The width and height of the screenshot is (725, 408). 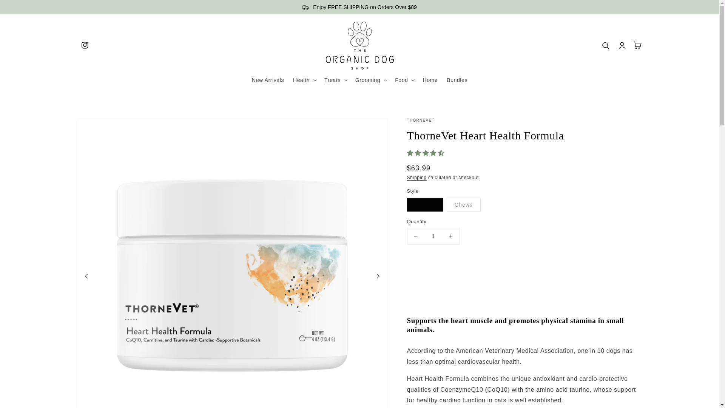 I want to click on 1, so click(x=433, y=236).